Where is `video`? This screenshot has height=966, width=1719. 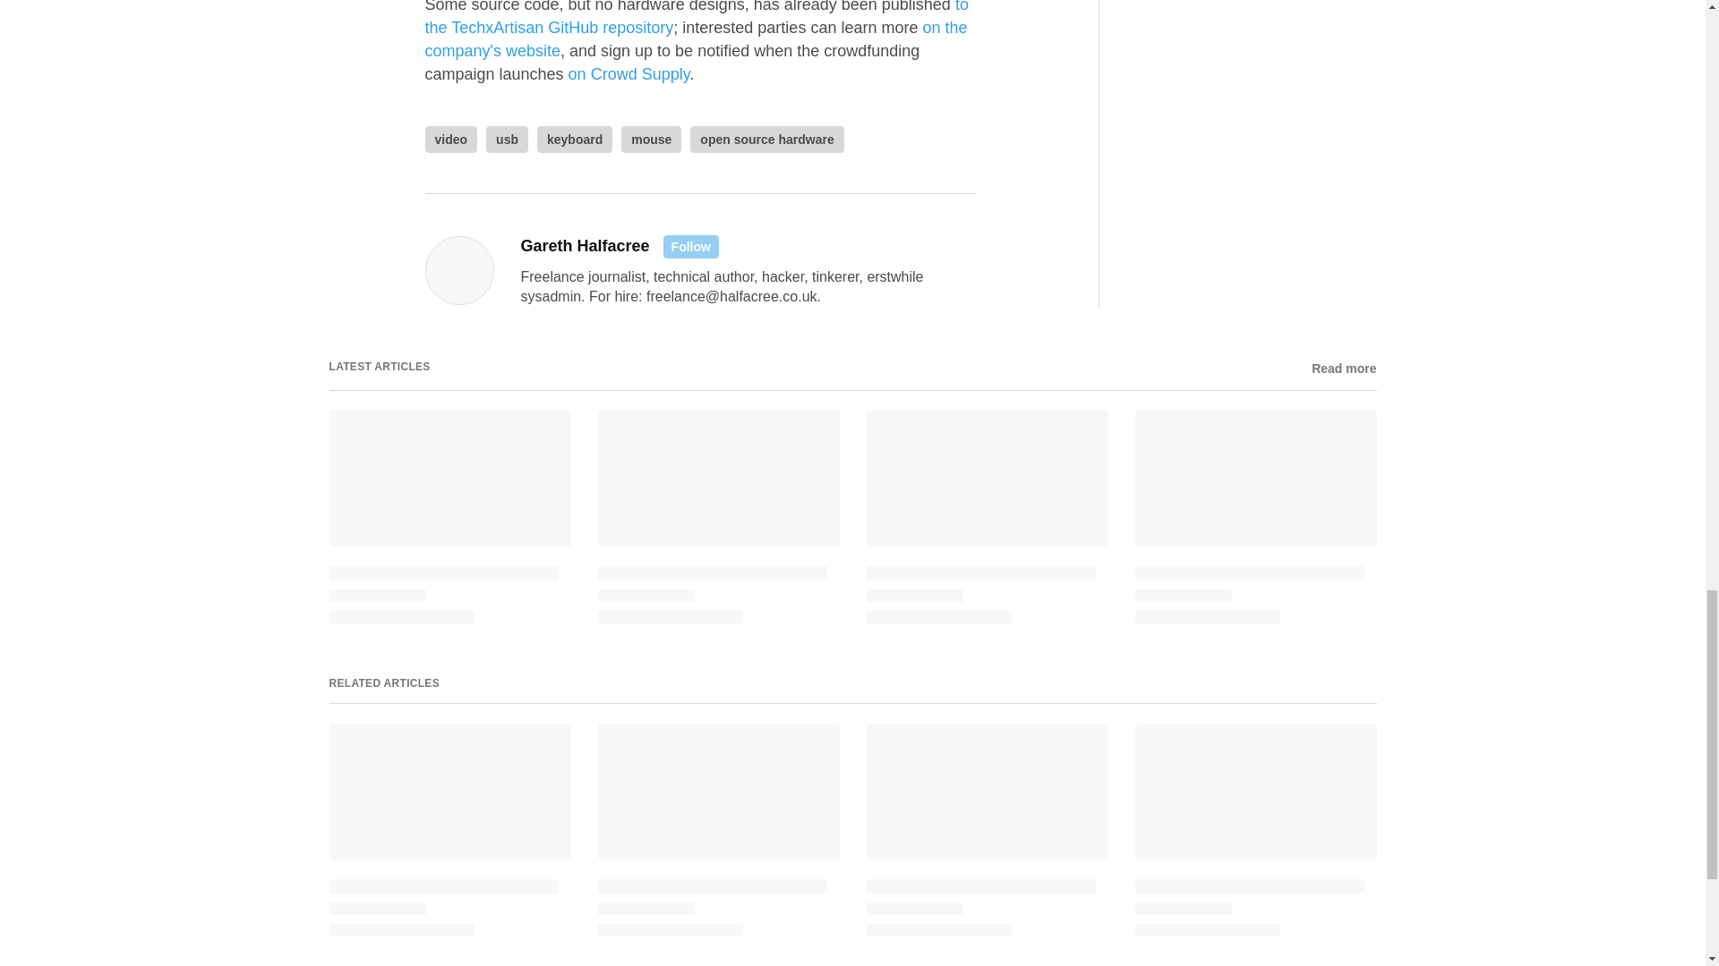
video is located at coordinates (451, 140).